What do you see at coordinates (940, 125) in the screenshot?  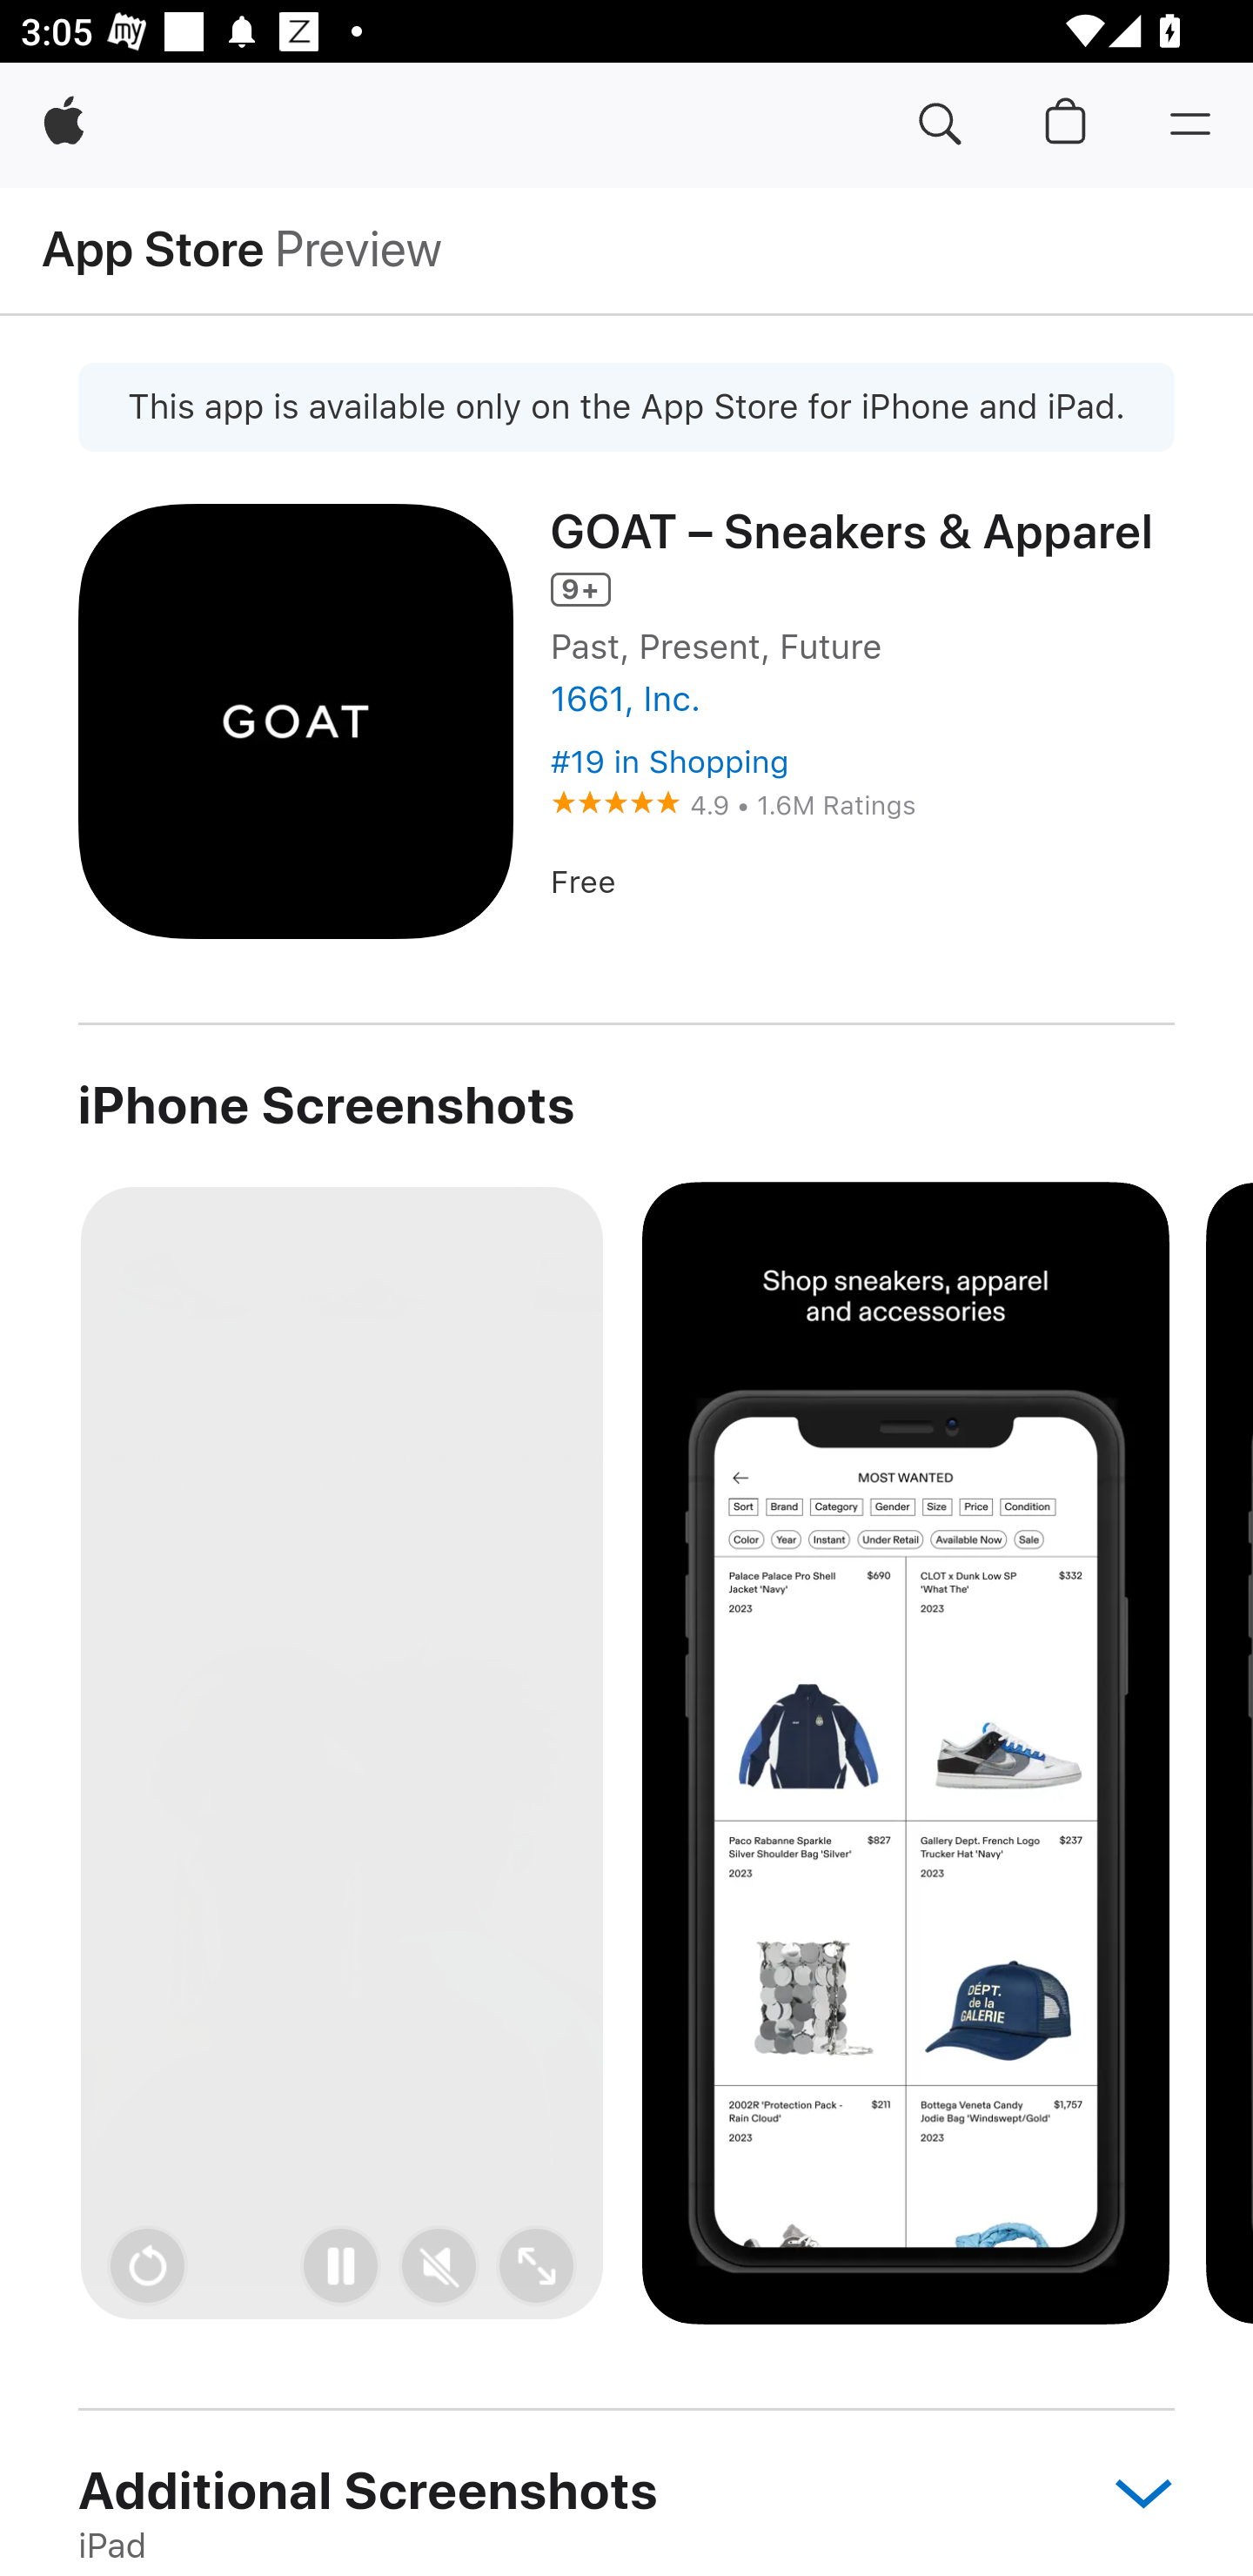 I see `Search apple.com` at bounding box center [940, 125].